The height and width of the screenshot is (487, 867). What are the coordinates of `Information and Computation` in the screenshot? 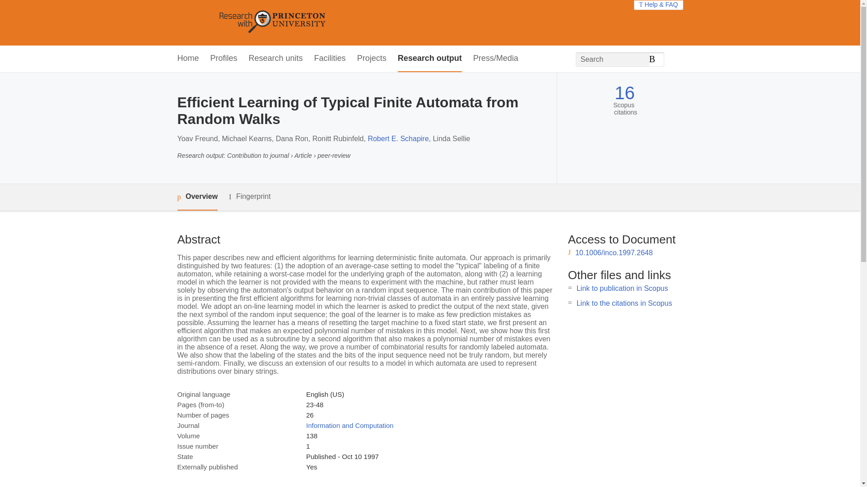 It's located at (350, 425).